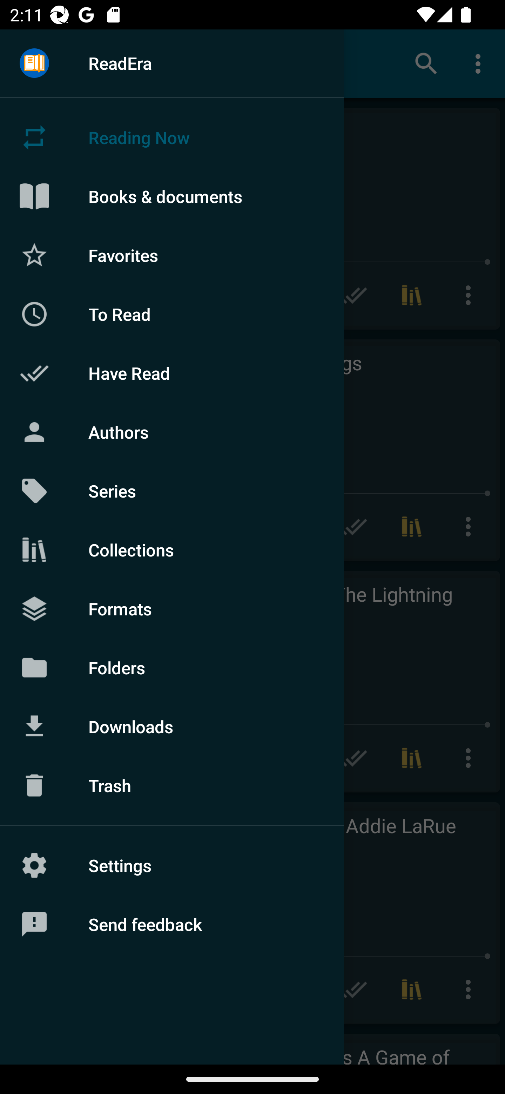 This screenshot has height=1094, width=505. Describe the element at coordinates (172, 255) in the screenshot. I see `Favorites` at that location.